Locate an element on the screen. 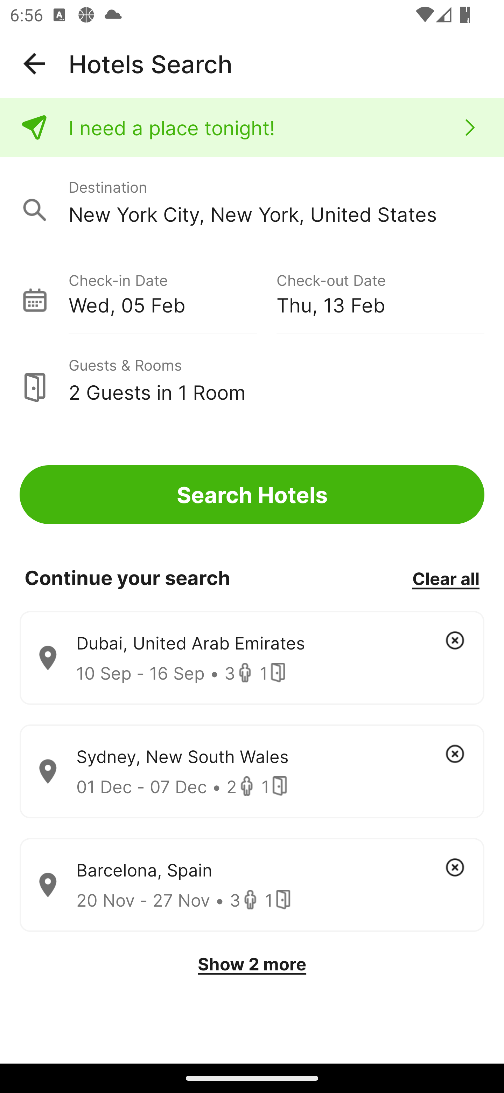 Image resolution: width=504 pixels, height=1093 pixels. Clear all is located at coordinates (446, 578).